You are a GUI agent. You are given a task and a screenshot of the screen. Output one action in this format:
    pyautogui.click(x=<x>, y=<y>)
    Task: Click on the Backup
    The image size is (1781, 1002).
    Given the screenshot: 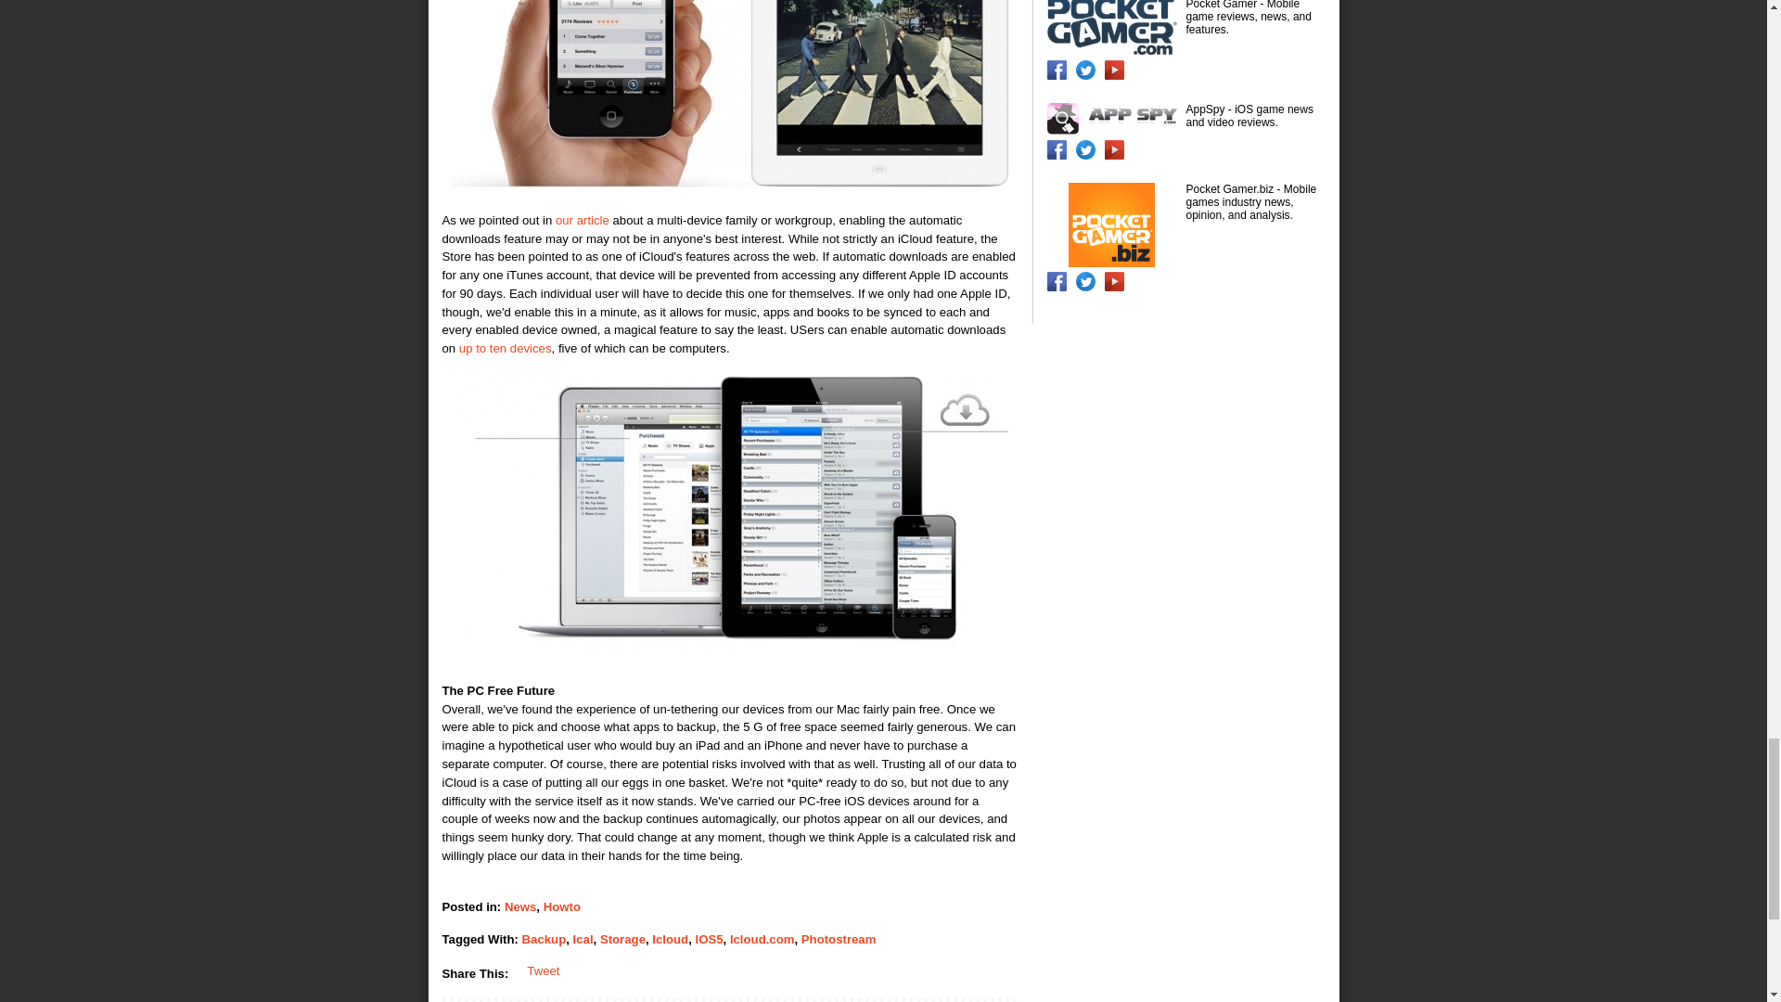 What is the action you would take?
    pyautogui.click(x=544, y=939)
    